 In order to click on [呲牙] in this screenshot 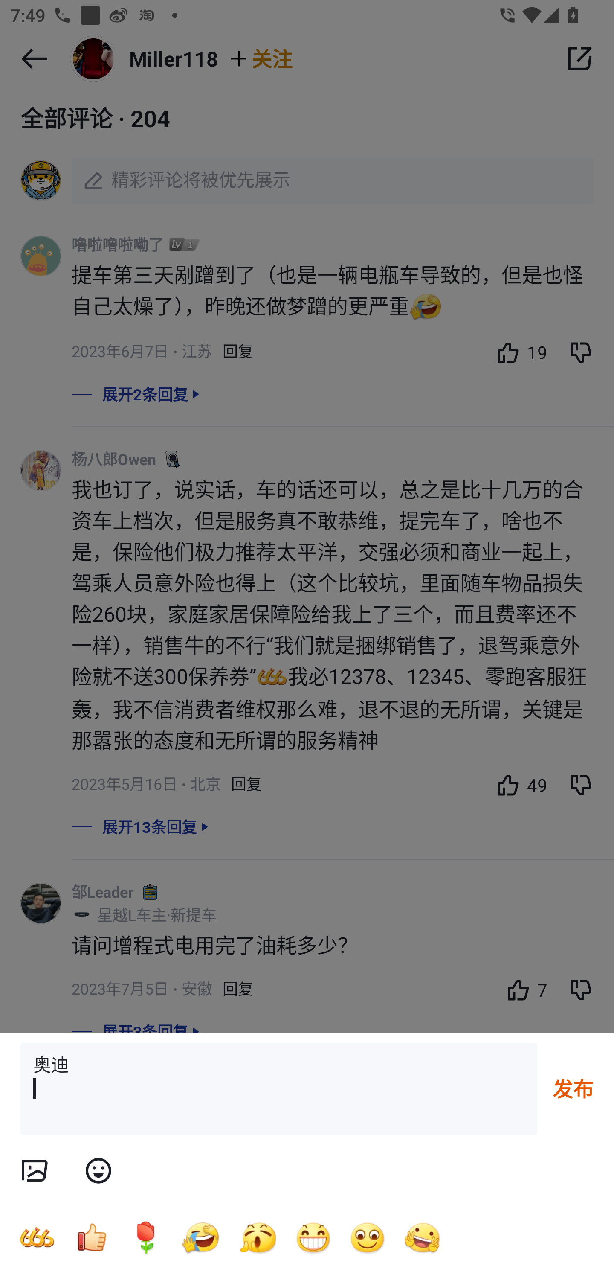, I will do `click(313, 1237)`.